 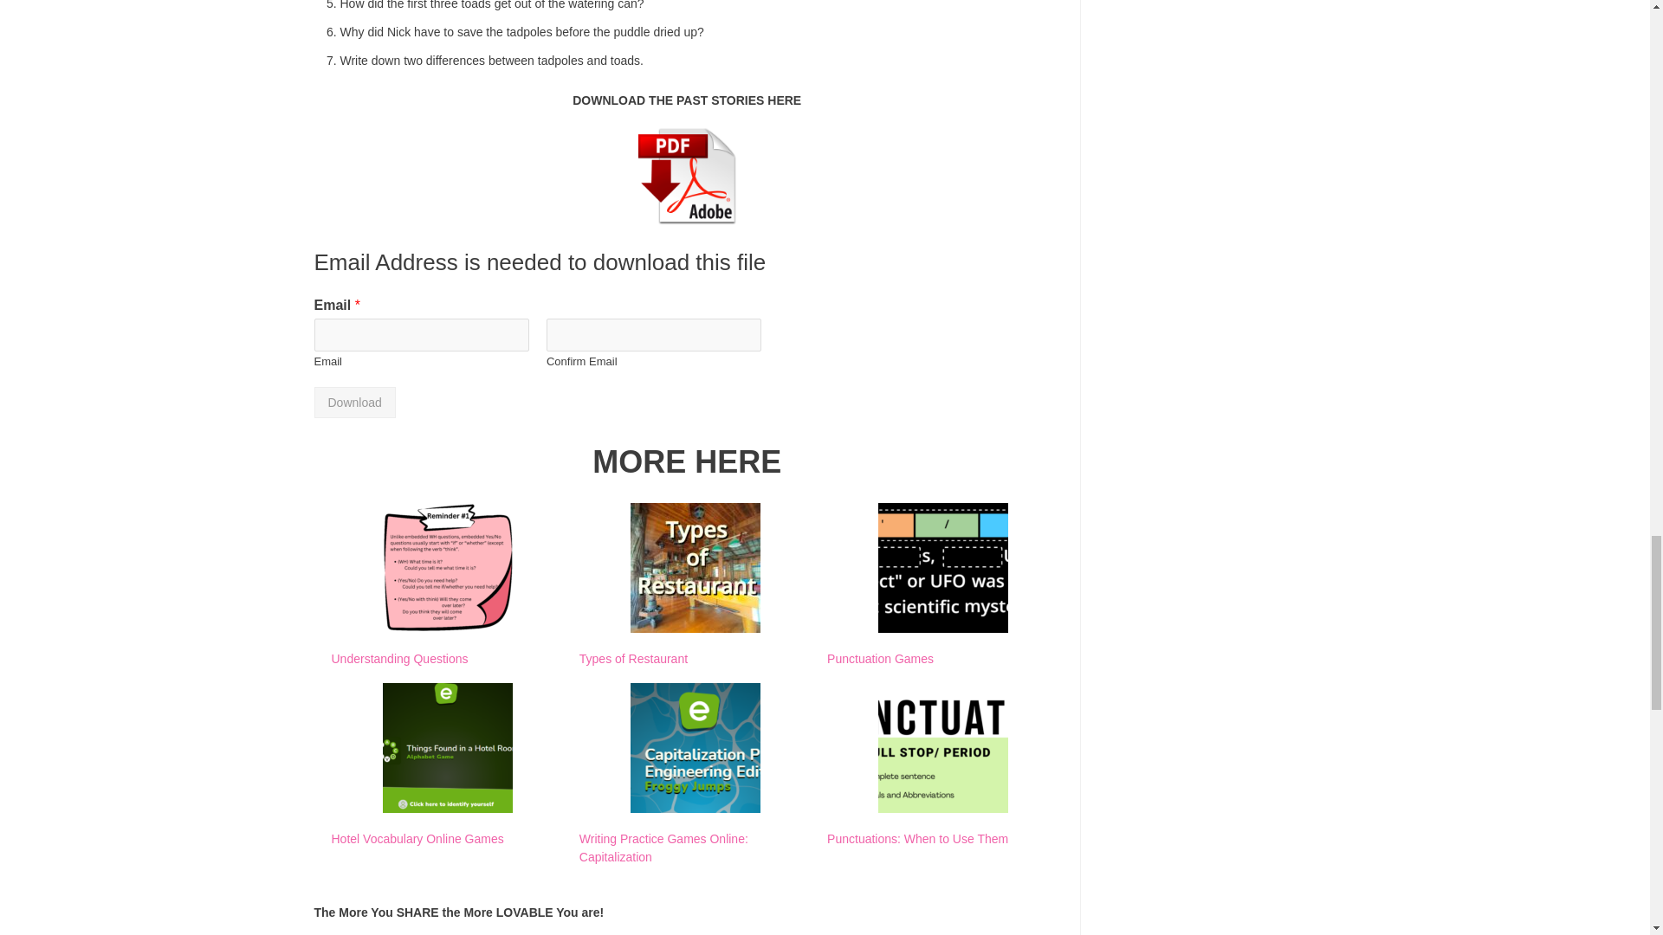 What do you see at coordinates (633, 658) in the screenshot?
I see `Types of Restaurant` at bounding box center [633, 658].